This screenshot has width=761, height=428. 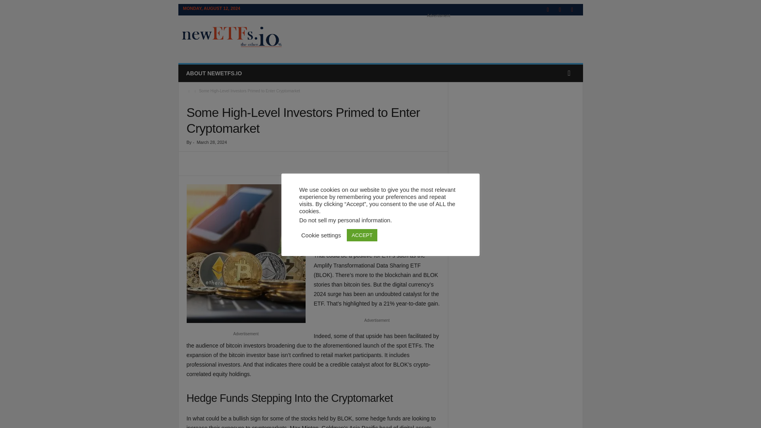 I want to click on newETFs.io, so click(x=232, y=37).